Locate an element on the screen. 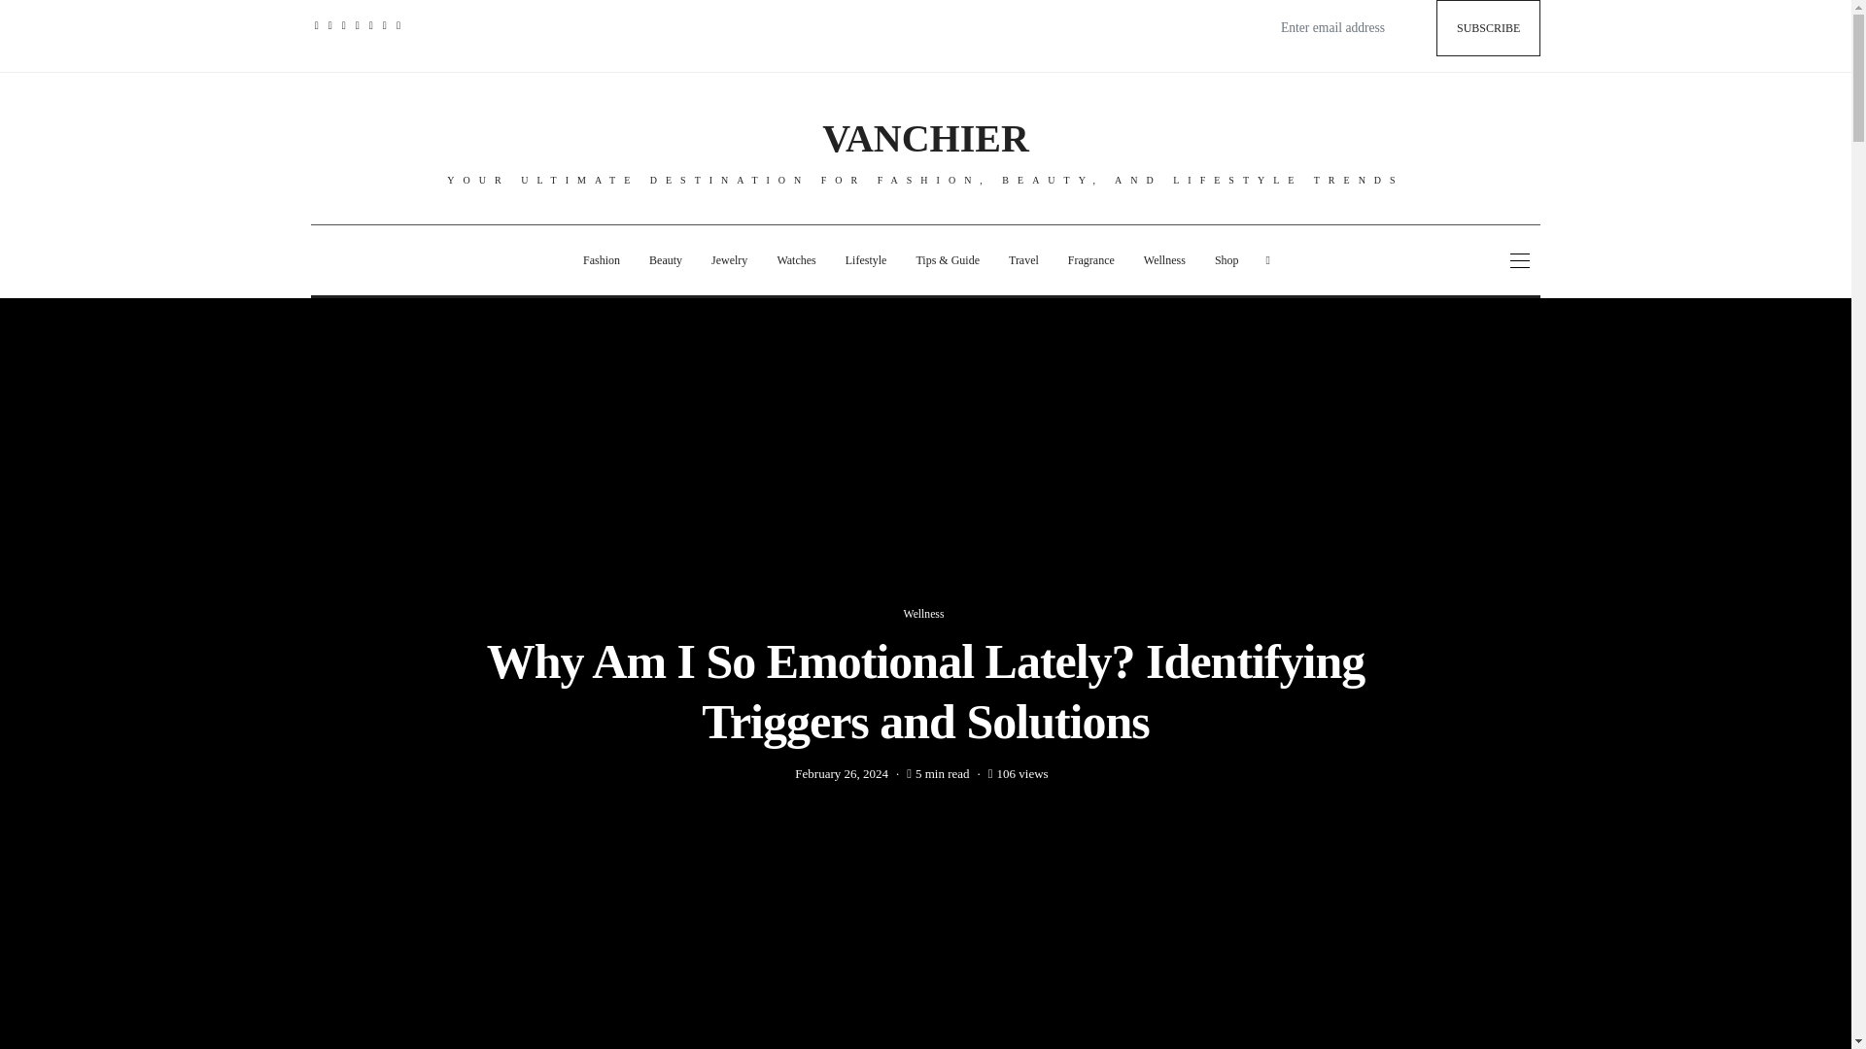 Image resolution: width=1866 pixels, height=1049 pixels. February 26, 2024 is located at coordinates (841, 773).